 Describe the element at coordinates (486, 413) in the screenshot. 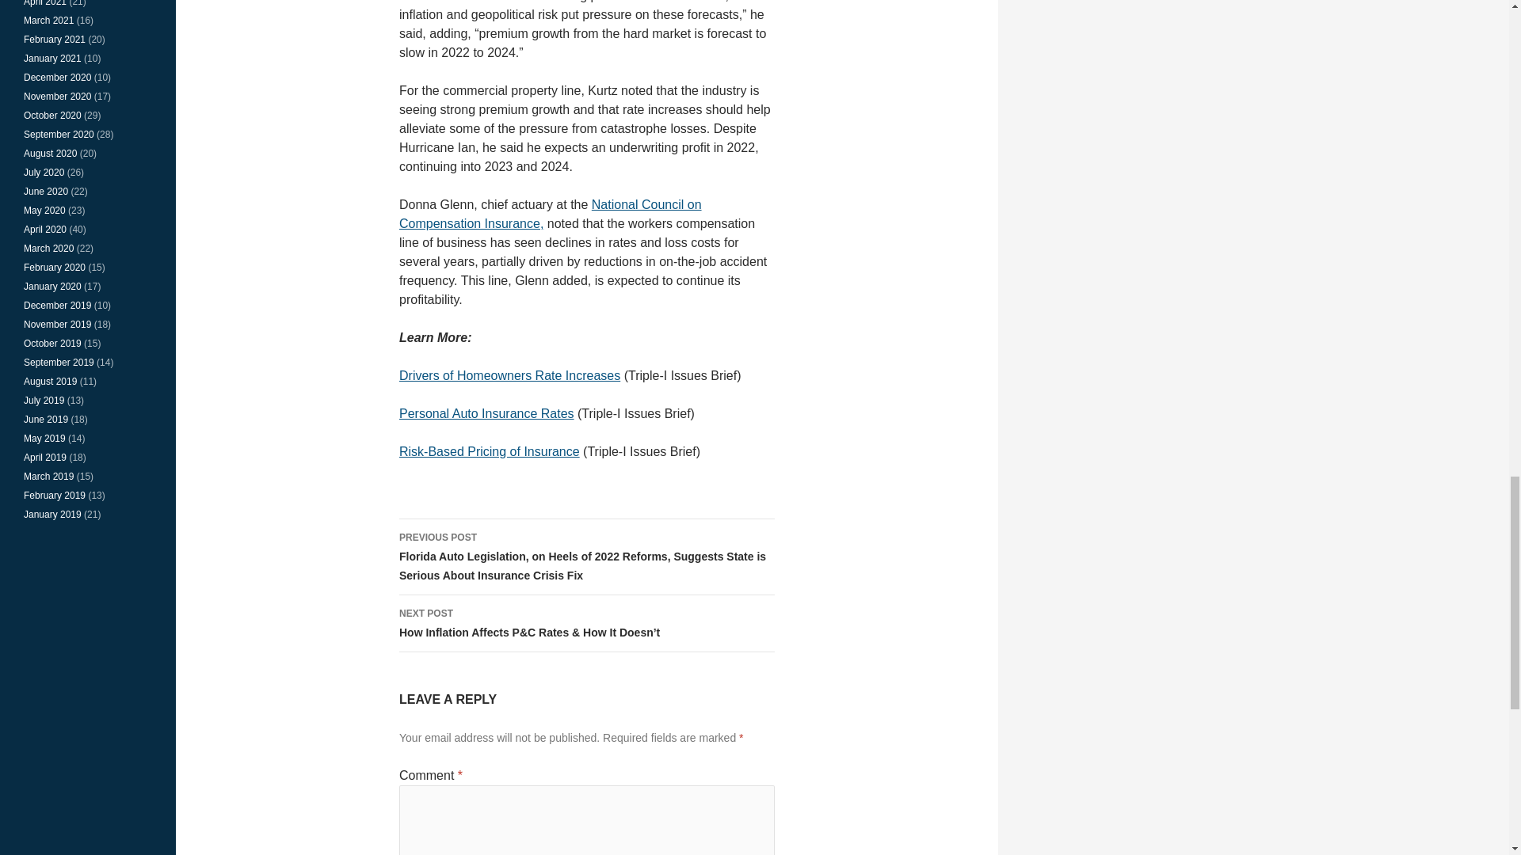

I see `Personal Auto Insurance Rates` at that location.